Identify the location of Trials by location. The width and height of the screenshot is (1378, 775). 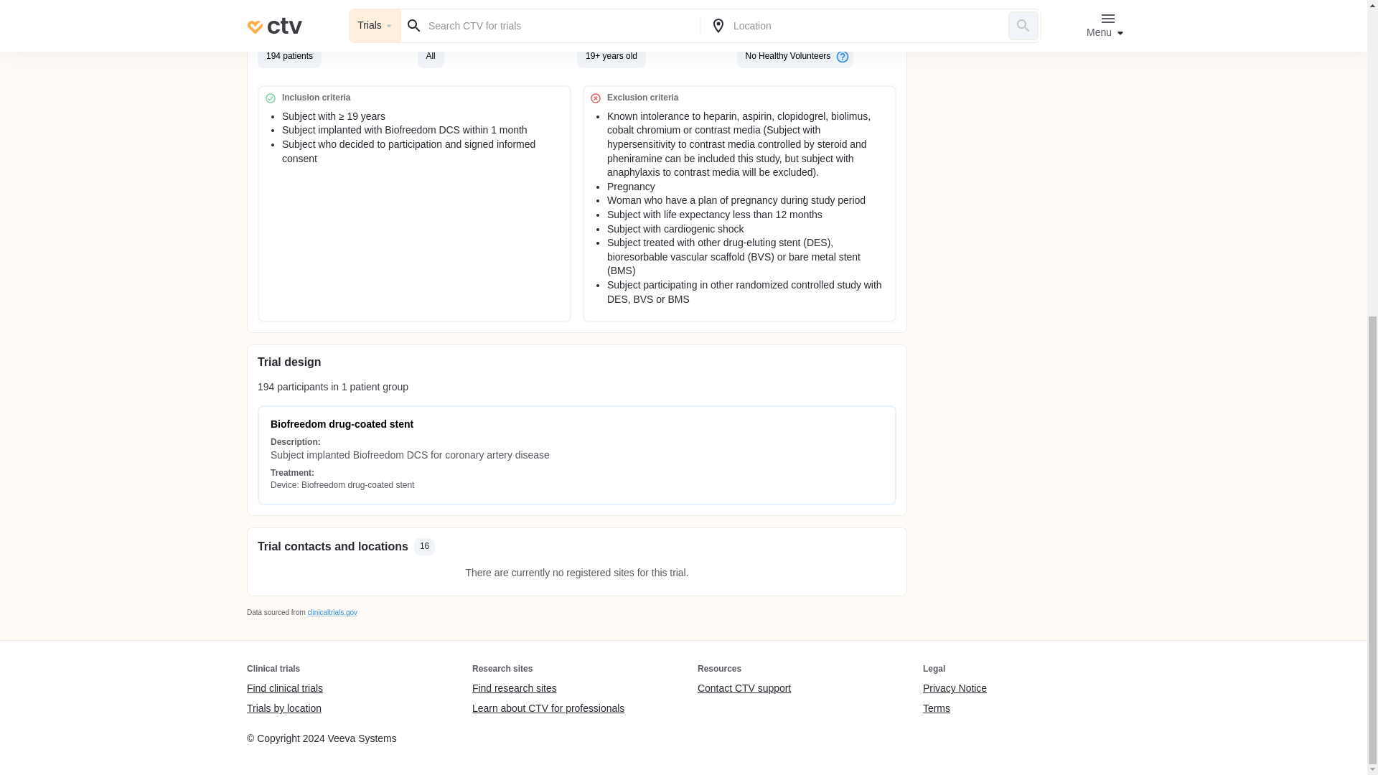
(284, 708).